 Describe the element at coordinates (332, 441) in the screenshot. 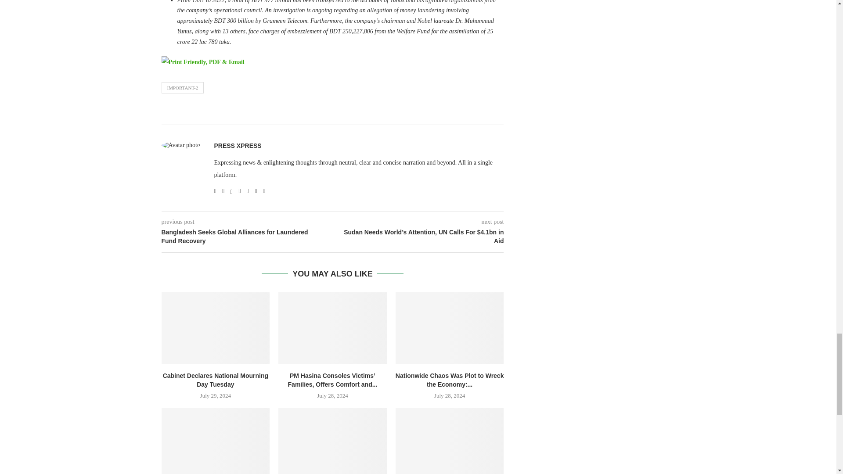

I see `Bangladesh Breathes Again` at that location.